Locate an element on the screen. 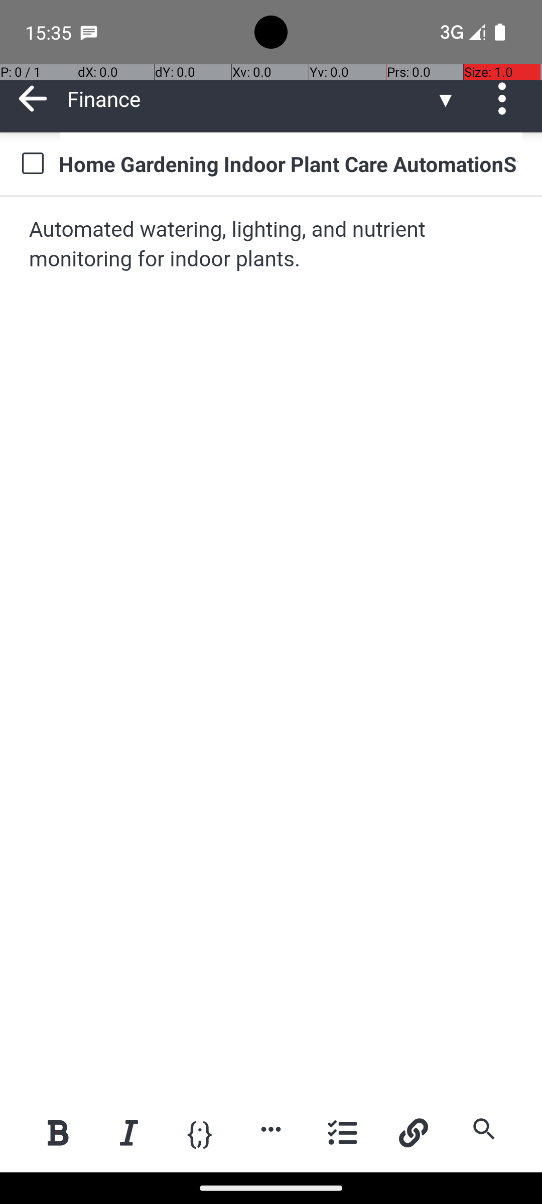  Code is located at coordinates (200, 1132).